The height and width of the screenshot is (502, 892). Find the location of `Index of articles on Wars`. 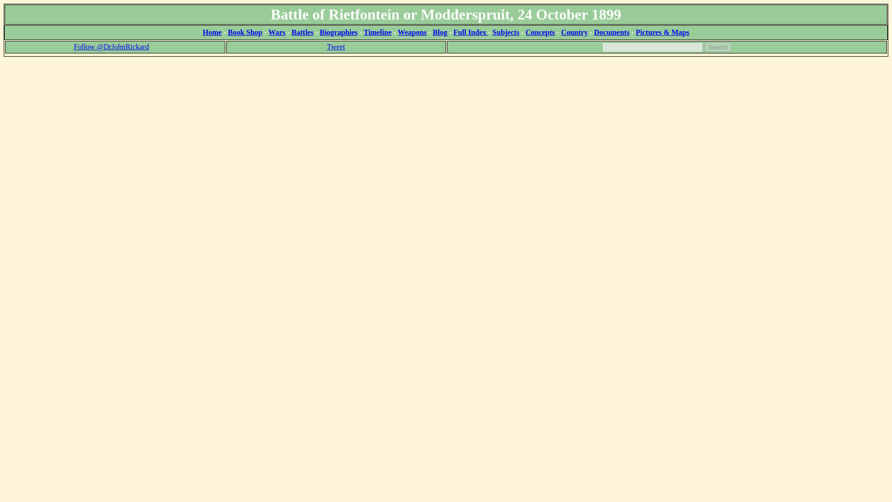

Index of articles on Wars is located at coordinates (277, 32).